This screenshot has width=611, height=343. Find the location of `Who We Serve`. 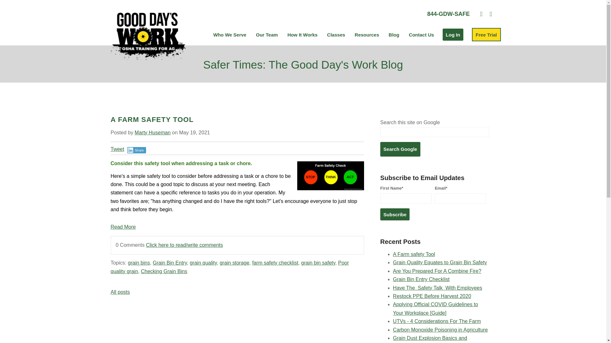

Who We Serve is located at coordinates (230, 22).